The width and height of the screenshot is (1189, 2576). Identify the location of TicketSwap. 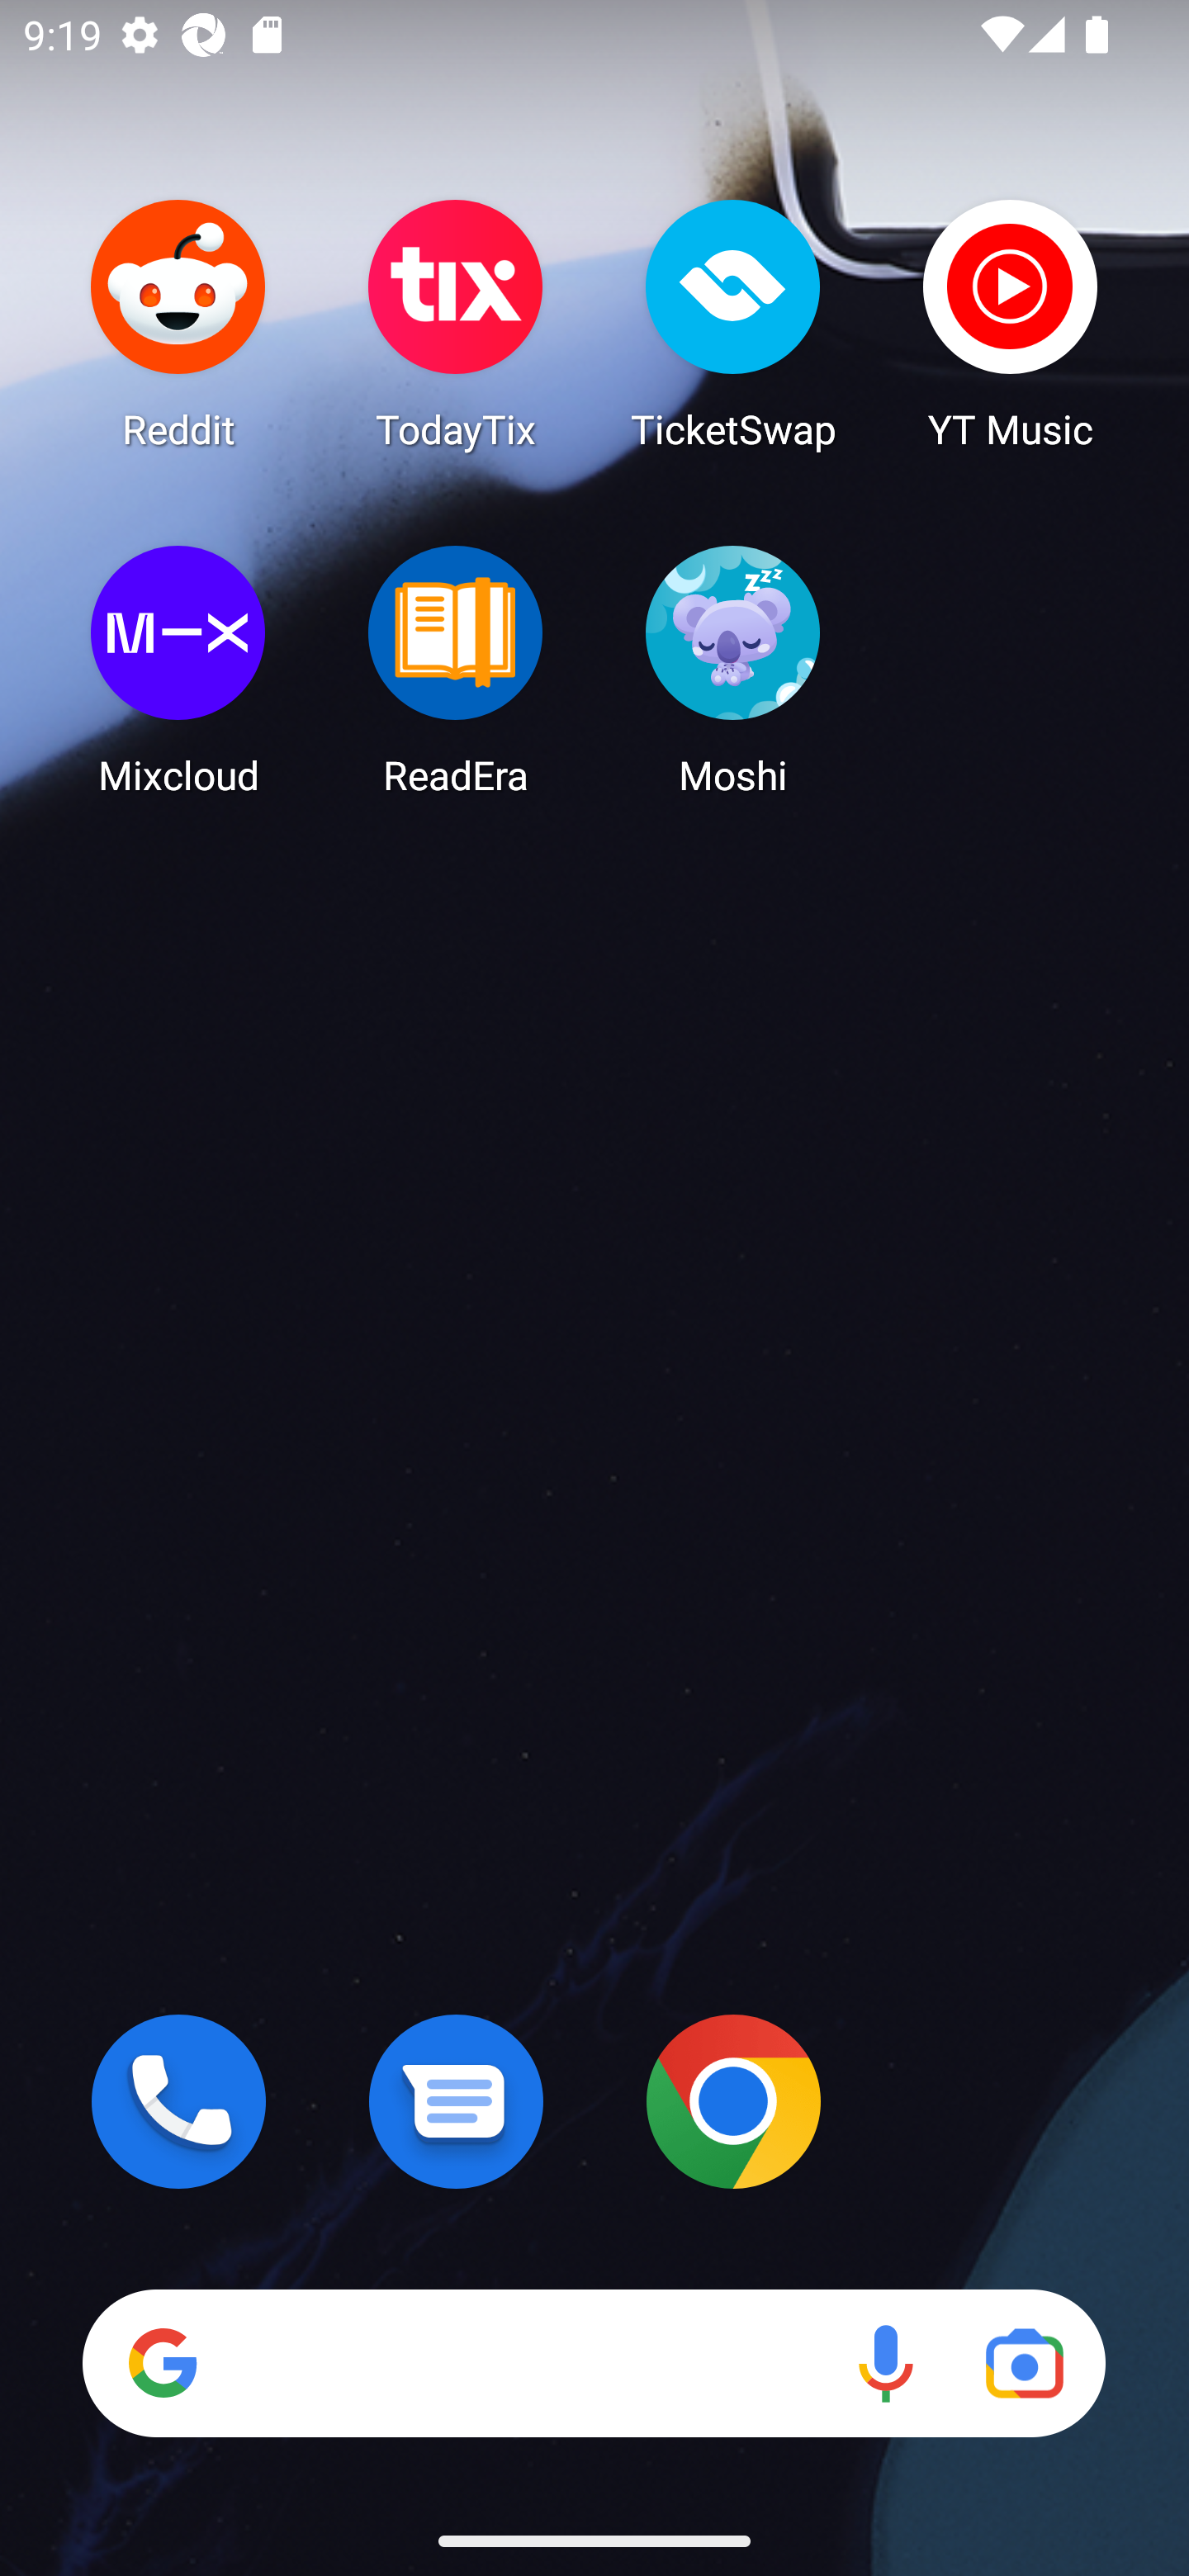
(733, 324).